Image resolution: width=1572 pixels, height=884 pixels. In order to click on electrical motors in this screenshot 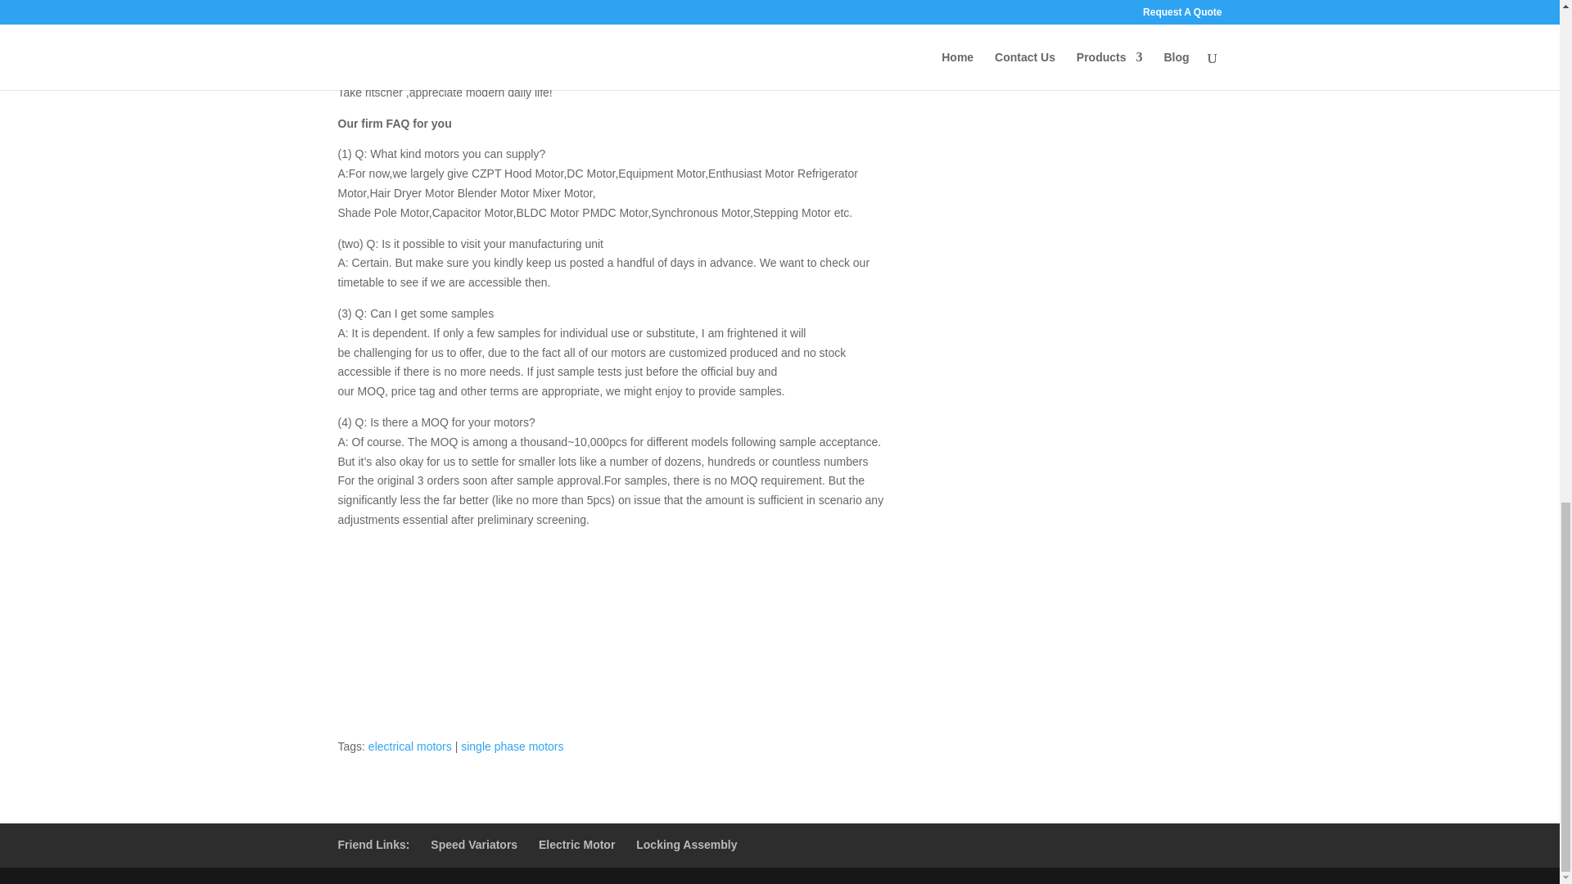, I will do `click(409, 746)`.